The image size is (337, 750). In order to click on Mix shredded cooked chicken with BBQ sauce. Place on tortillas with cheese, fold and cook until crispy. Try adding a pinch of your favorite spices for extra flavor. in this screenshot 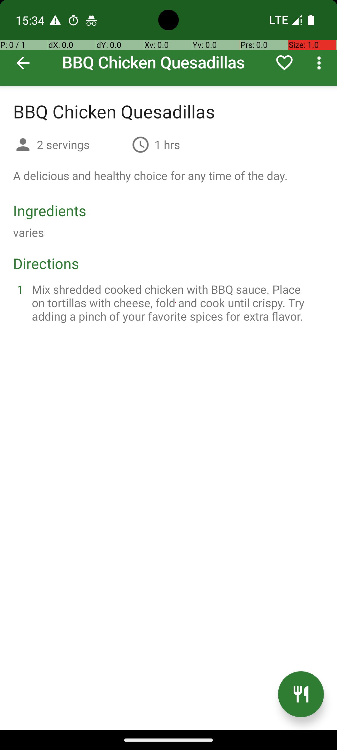, I will do `click(176, 302)`.